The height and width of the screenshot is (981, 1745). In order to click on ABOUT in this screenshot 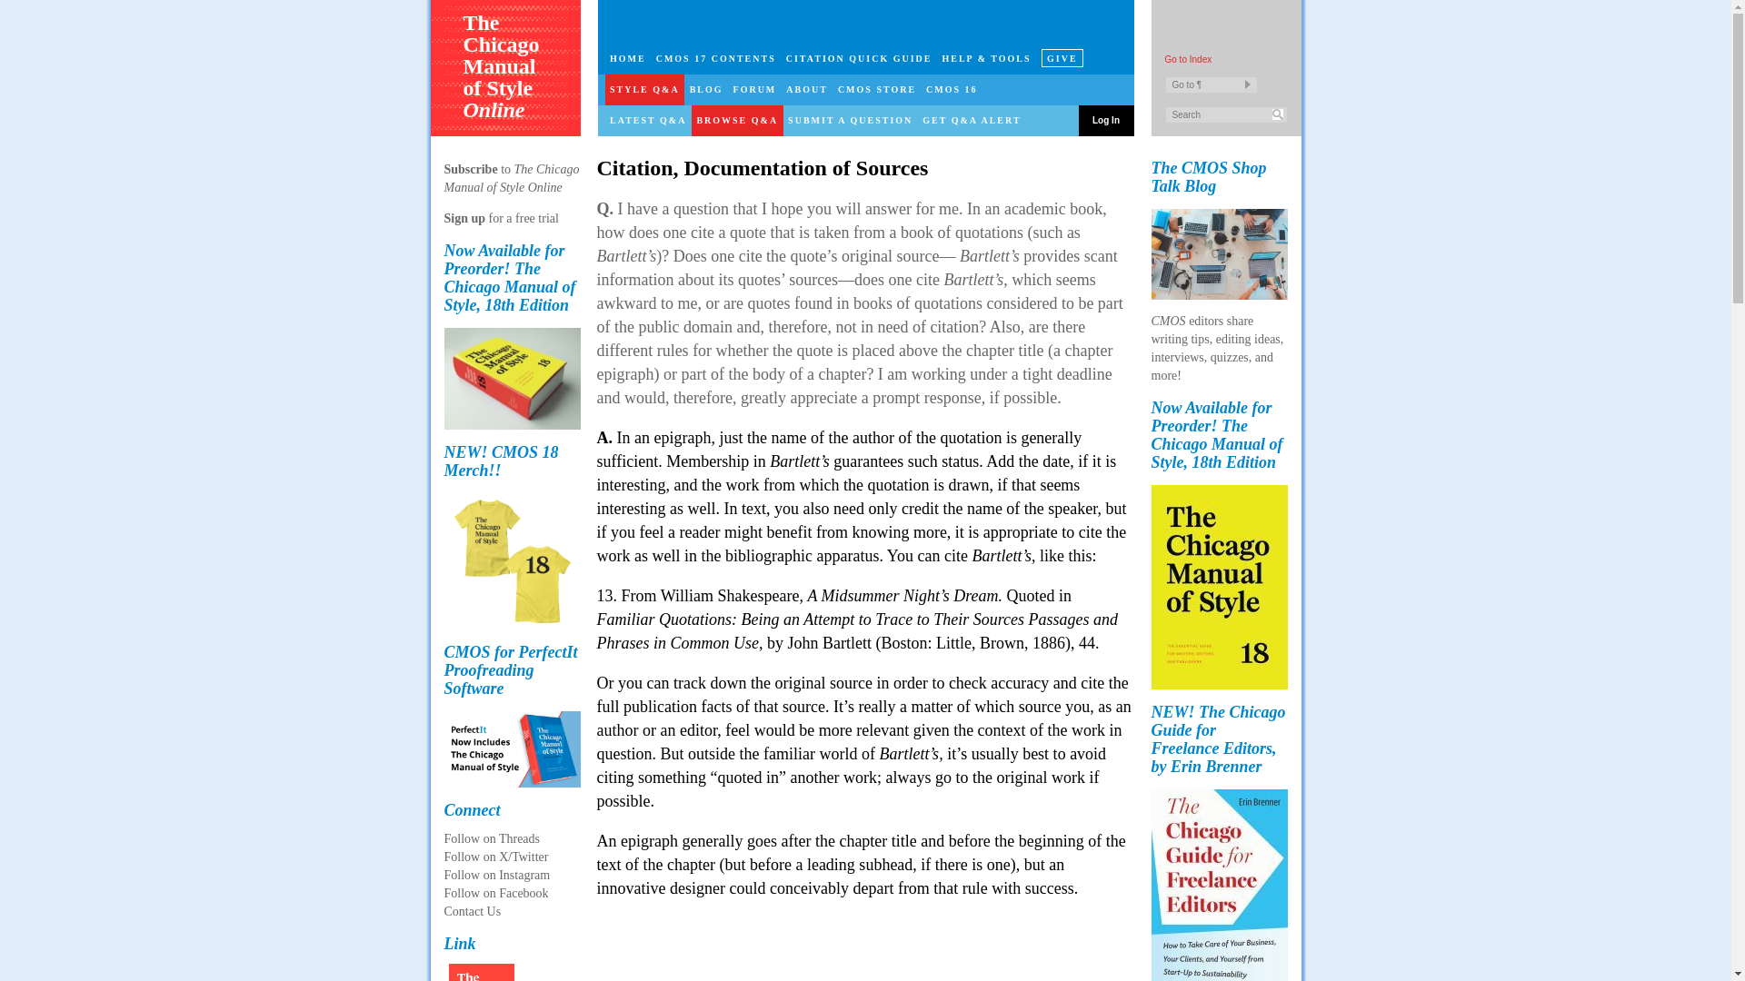, I will do `click(807, 89)`.